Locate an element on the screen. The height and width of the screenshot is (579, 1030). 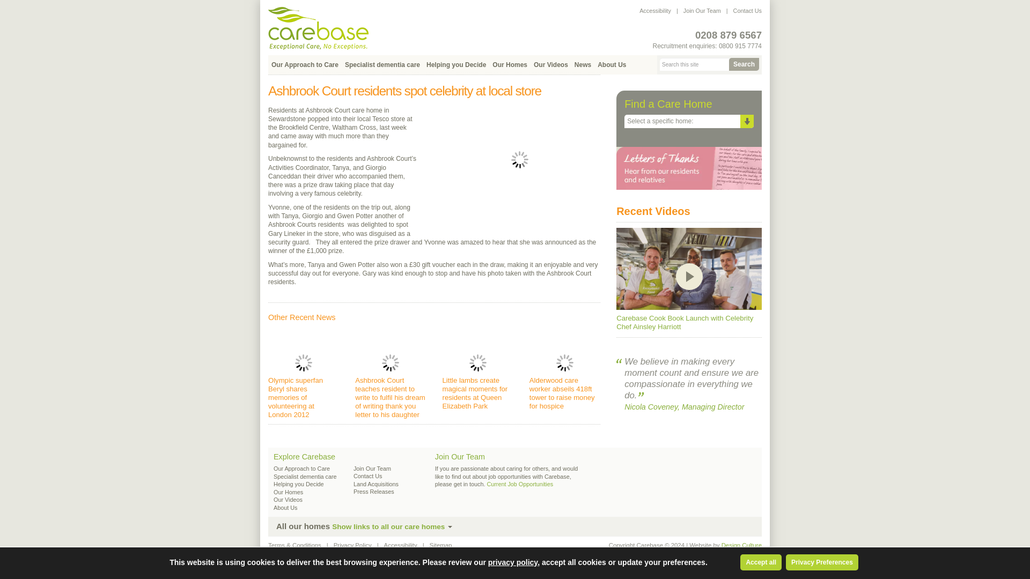
Join Our Team is located at coordinates (708, 11).